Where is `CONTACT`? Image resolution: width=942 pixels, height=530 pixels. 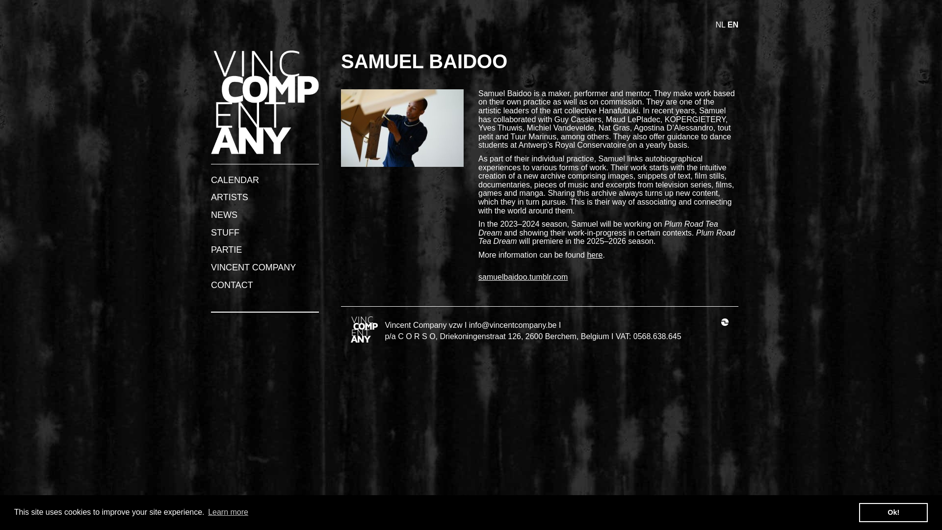 CONTACT is located at coordinates (232, 285).